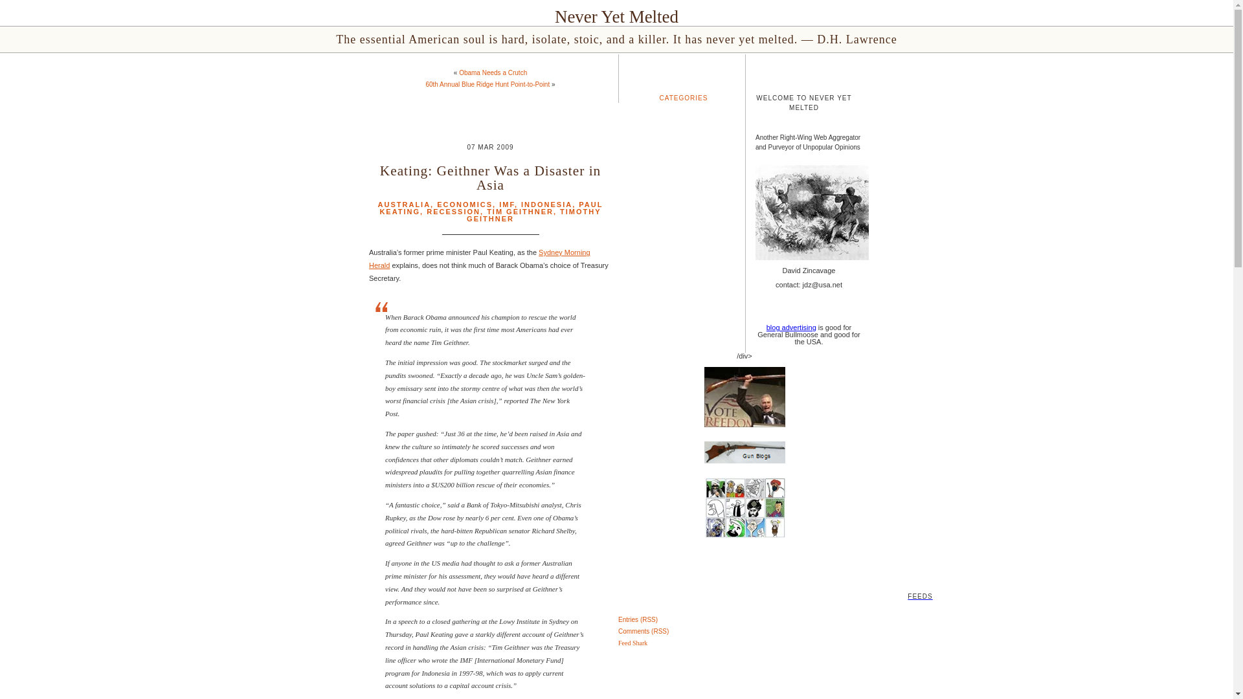 The height and width of the screenshot is (699, 1243). What do you see at coordinates (520, 211) in the screenshot?
I see `TIM GEITHNER` at bounding box center [520, 211].